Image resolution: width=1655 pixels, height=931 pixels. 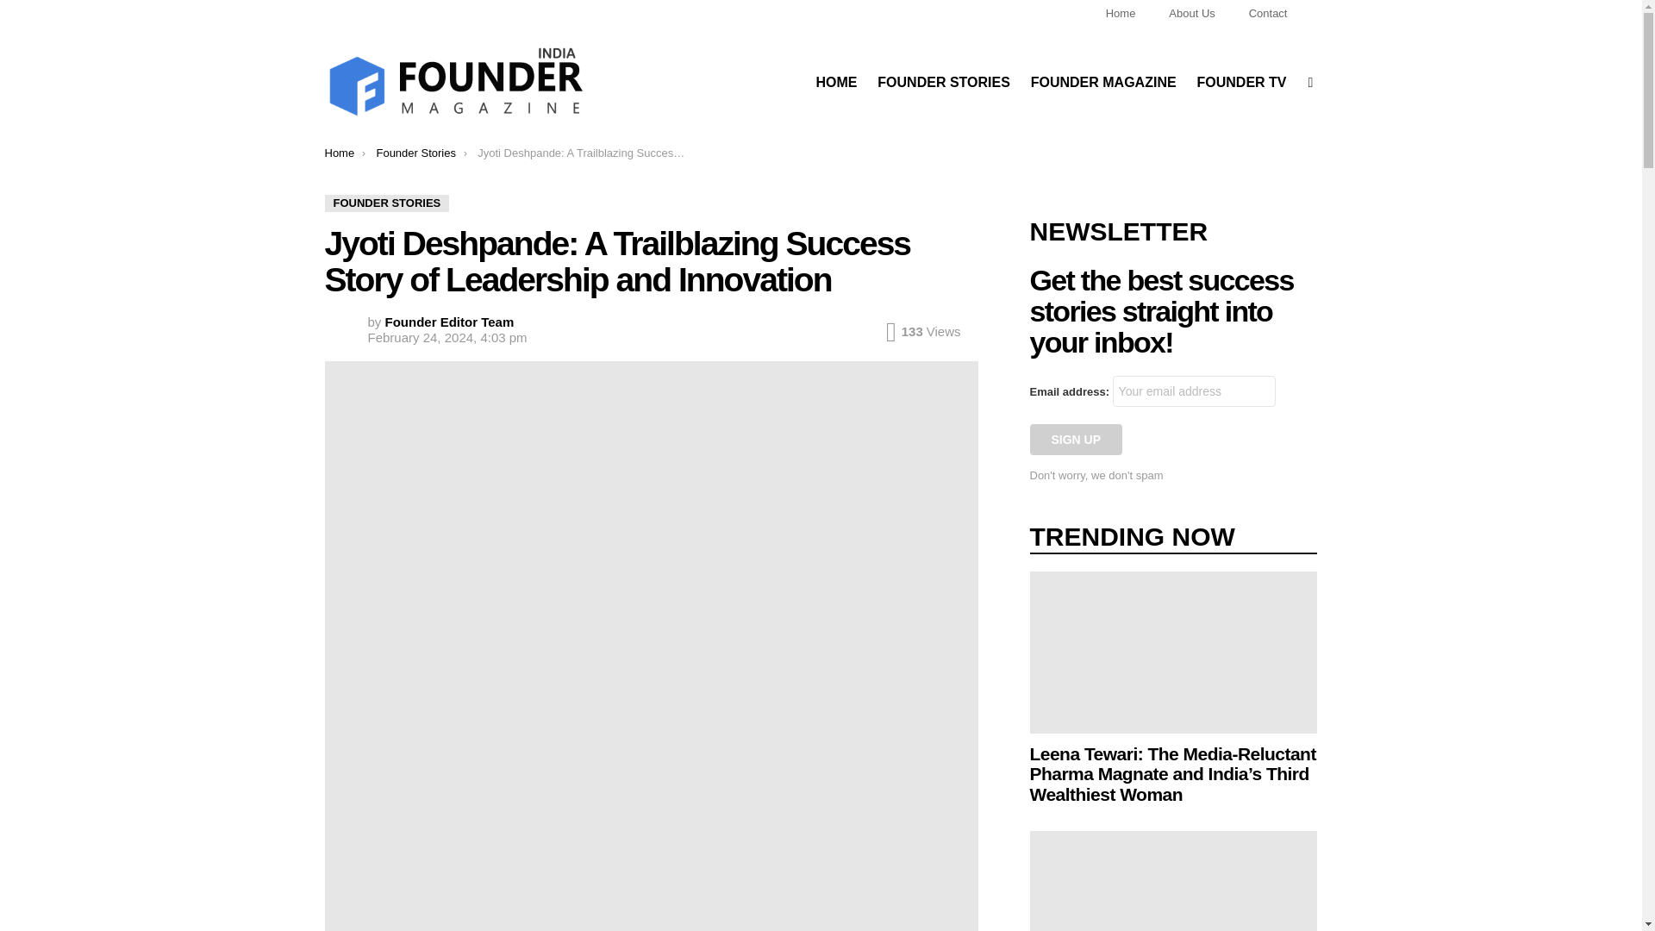 I want to click on HOME, so click(x=836, y=83).